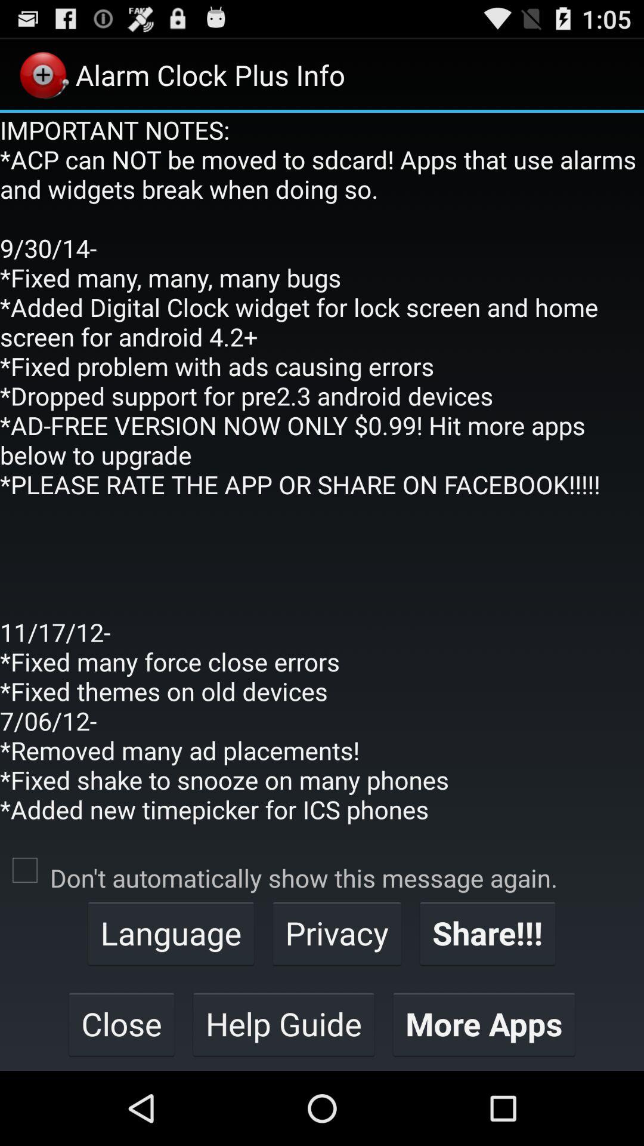 Image resolution: width=644 pixels, height=1146 pixels. What do you see at coordinates (25, 870) in the screenshot?
I see `turn off the item to the left of don t automatically item` at bounding box center [25, 870].